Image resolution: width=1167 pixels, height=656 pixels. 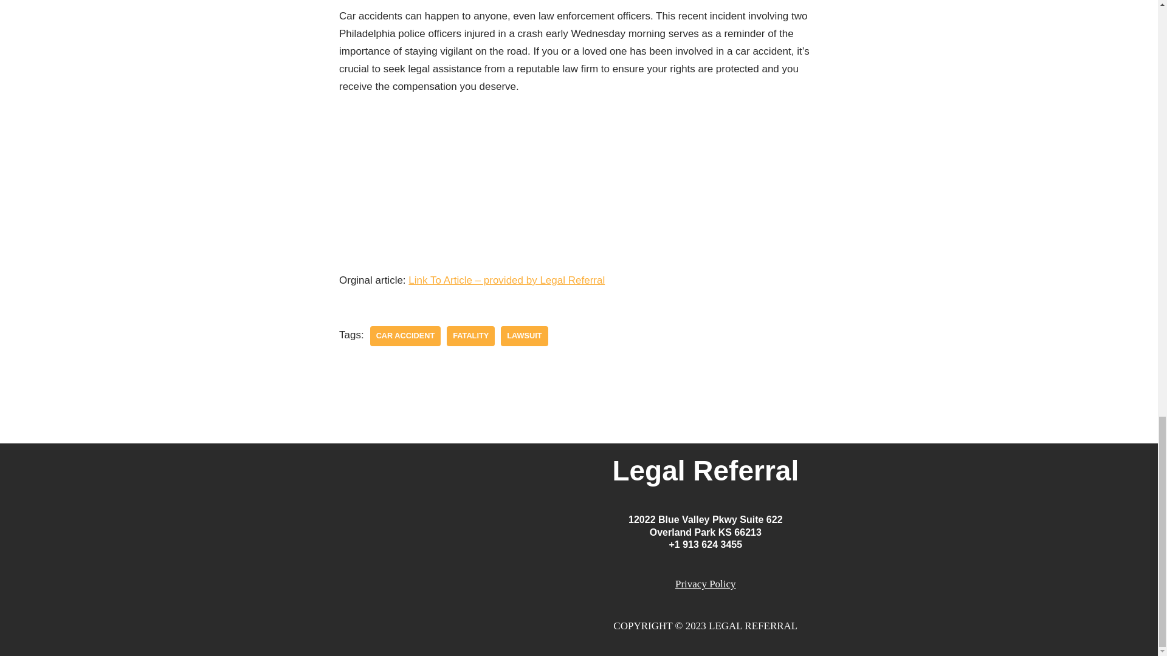 What do you see at coordinates (470, 336) in the screenshot?
I see `Fatality` at bounding box center [470, 336].